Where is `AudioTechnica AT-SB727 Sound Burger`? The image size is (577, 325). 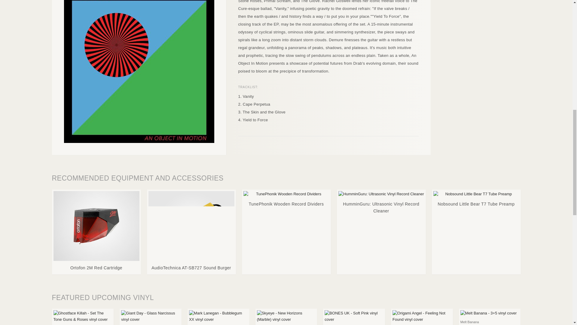 AudioTechnica AT-SB727 Sound Burger is located at coordinates (191, 232).